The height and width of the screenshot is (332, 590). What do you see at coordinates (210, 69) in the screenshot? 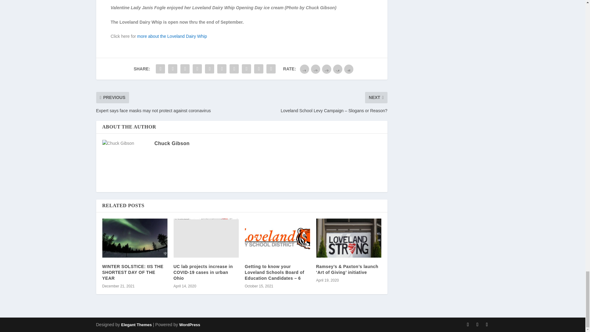
I see `Share "Opening Day at the Loveland Dairy Whip" via Pinterest` at bounding box center [210, 69].